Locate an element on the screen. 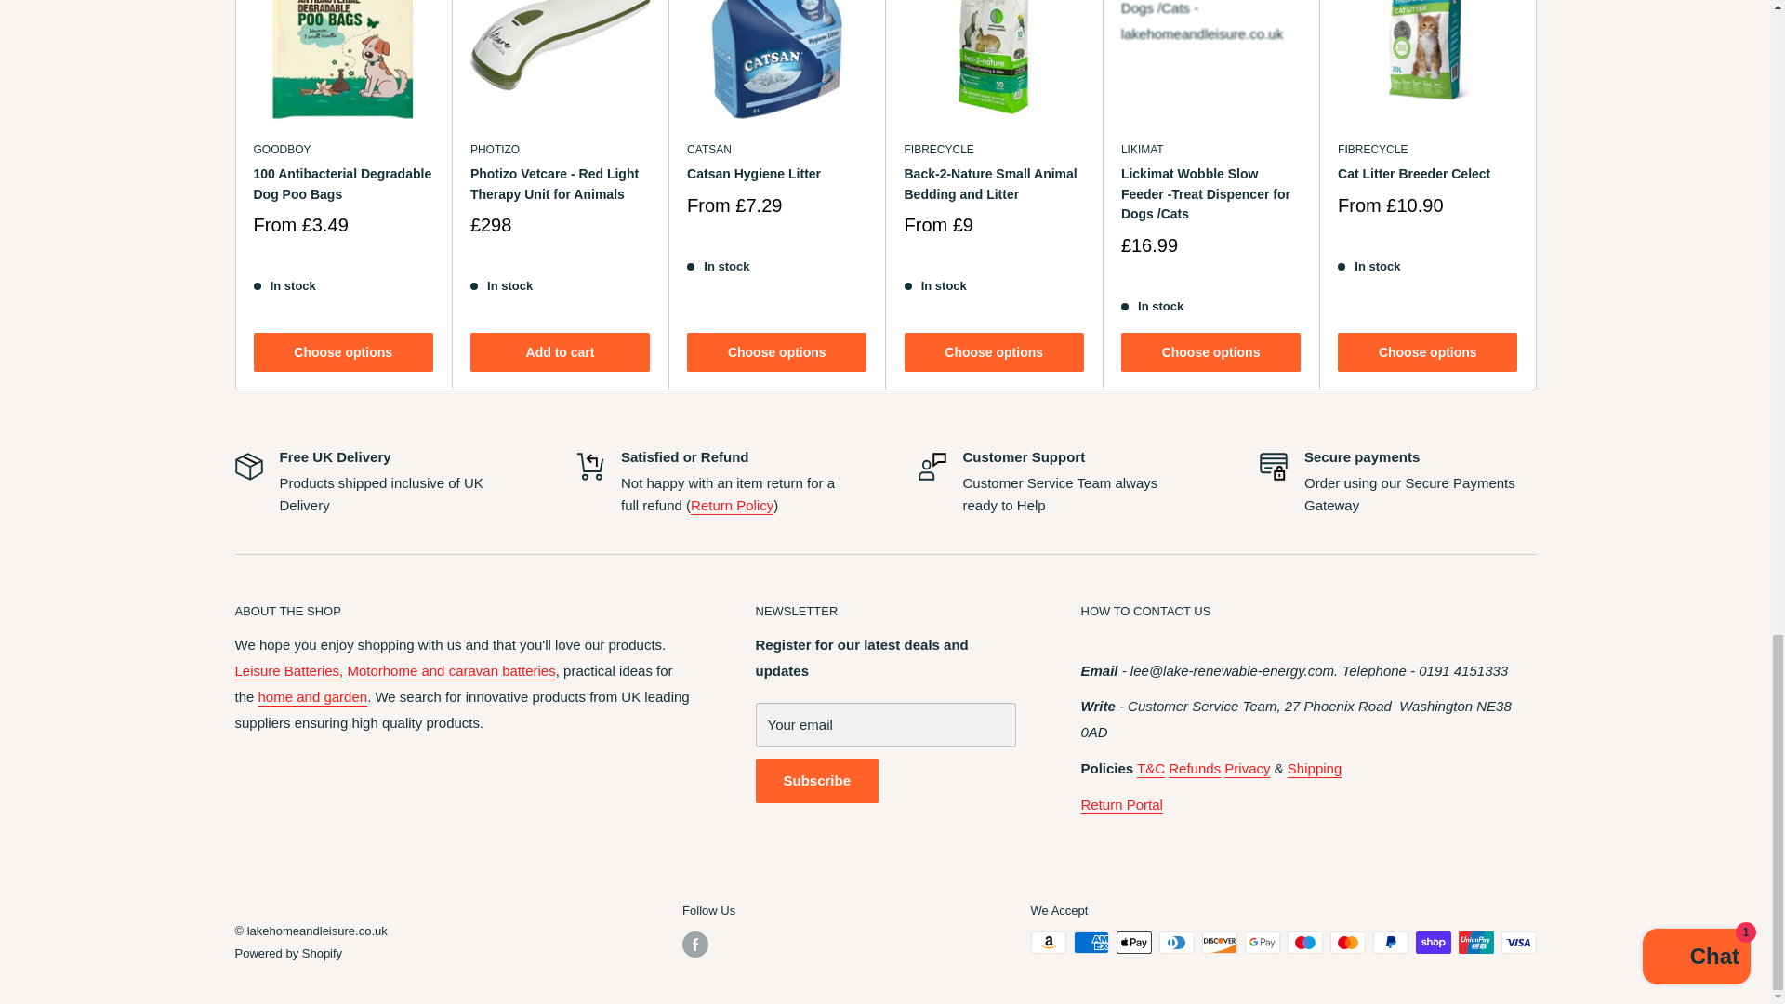 The image size is (1785, 1004). Refund Policy is located at coordinates (732, 504).